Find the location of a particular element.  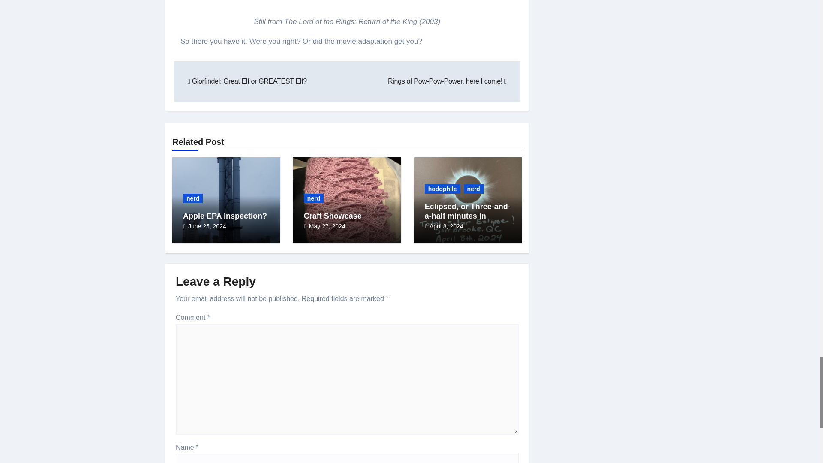

June 25, 2024 is located at coordinates (207, 226).